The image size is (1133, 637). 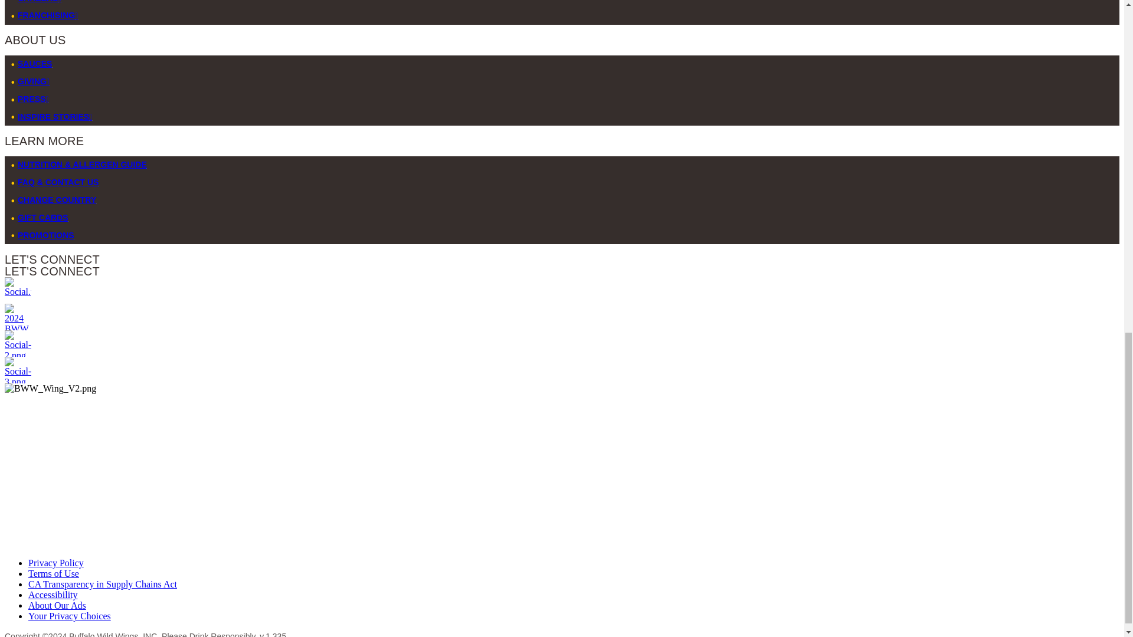 What do you see at coordinates (48, 15) in the screenshot?
I see `FRANCHISING` at bounding box center [48, 15].